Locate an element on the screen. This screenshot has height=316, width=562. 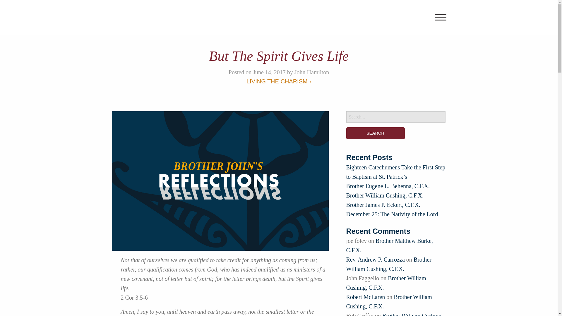
Search for: is located at coordinates (396, 117).